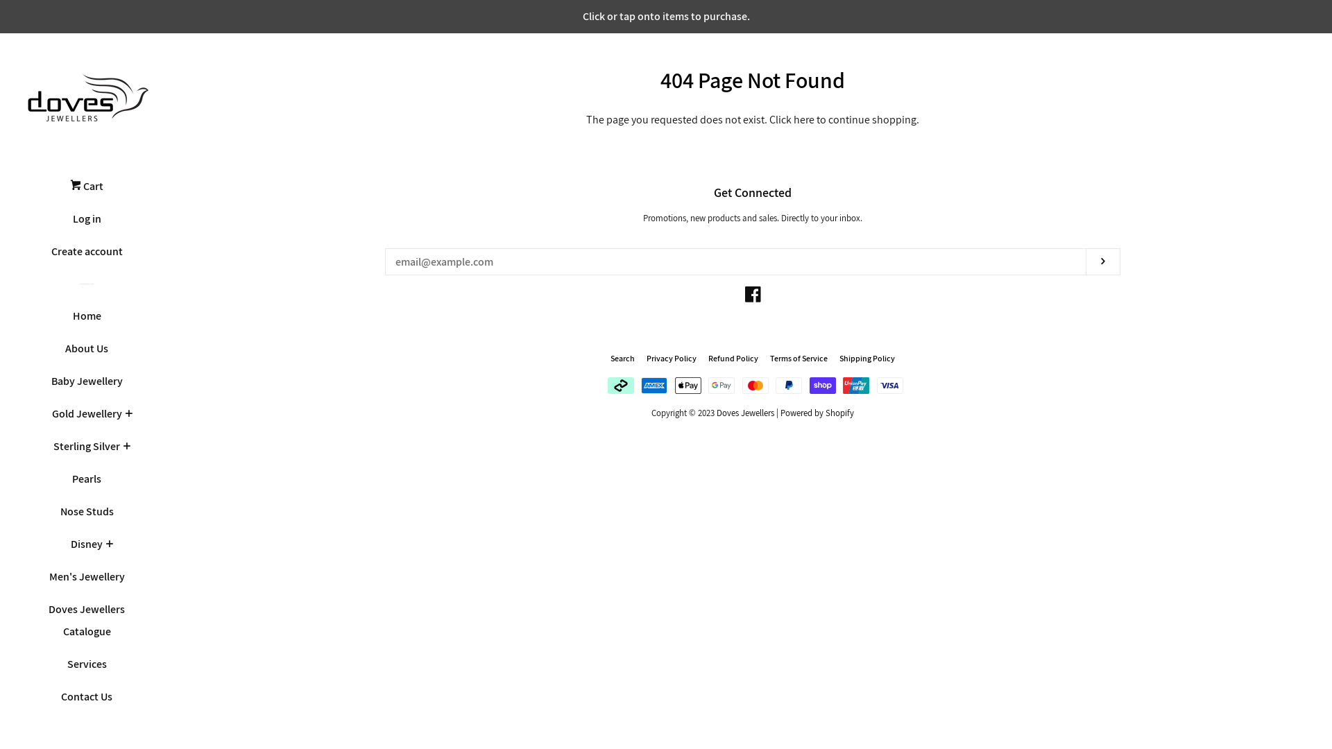  What do you see at coordinates (87, 702) in the screenshot?
I see `Contact Us` at bounding box center [87, 702].